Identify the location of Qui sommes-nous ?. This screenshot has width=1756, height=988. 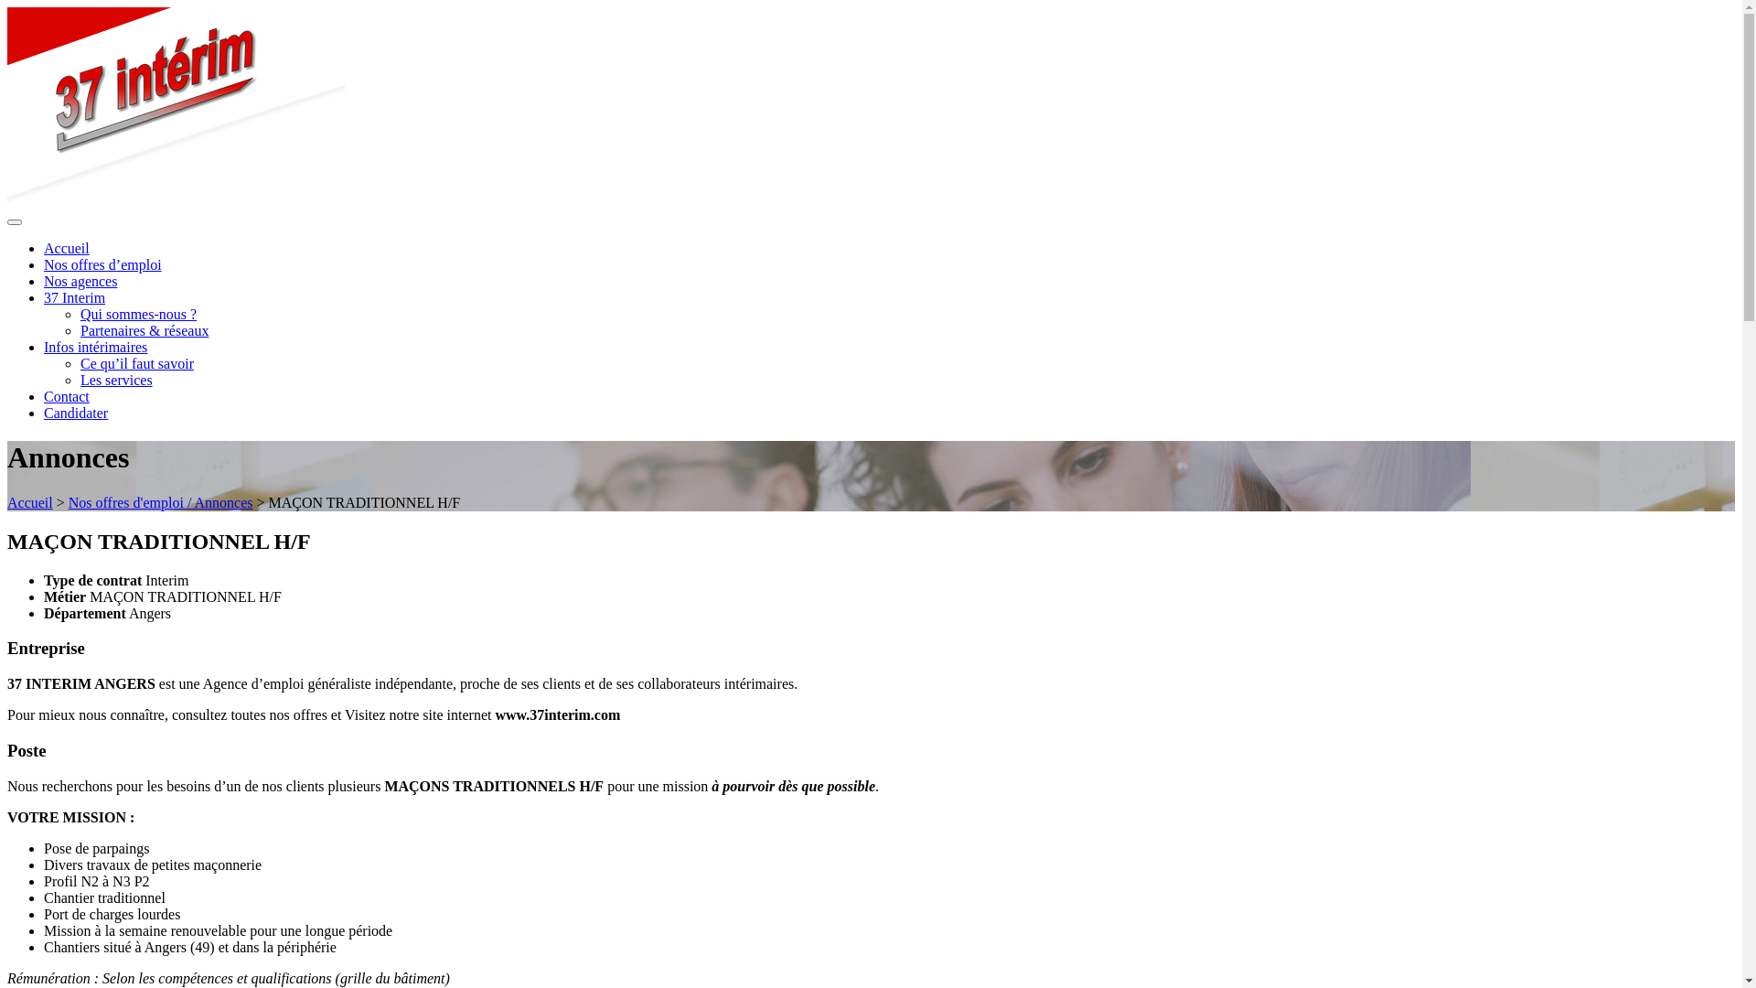
(139, 315).